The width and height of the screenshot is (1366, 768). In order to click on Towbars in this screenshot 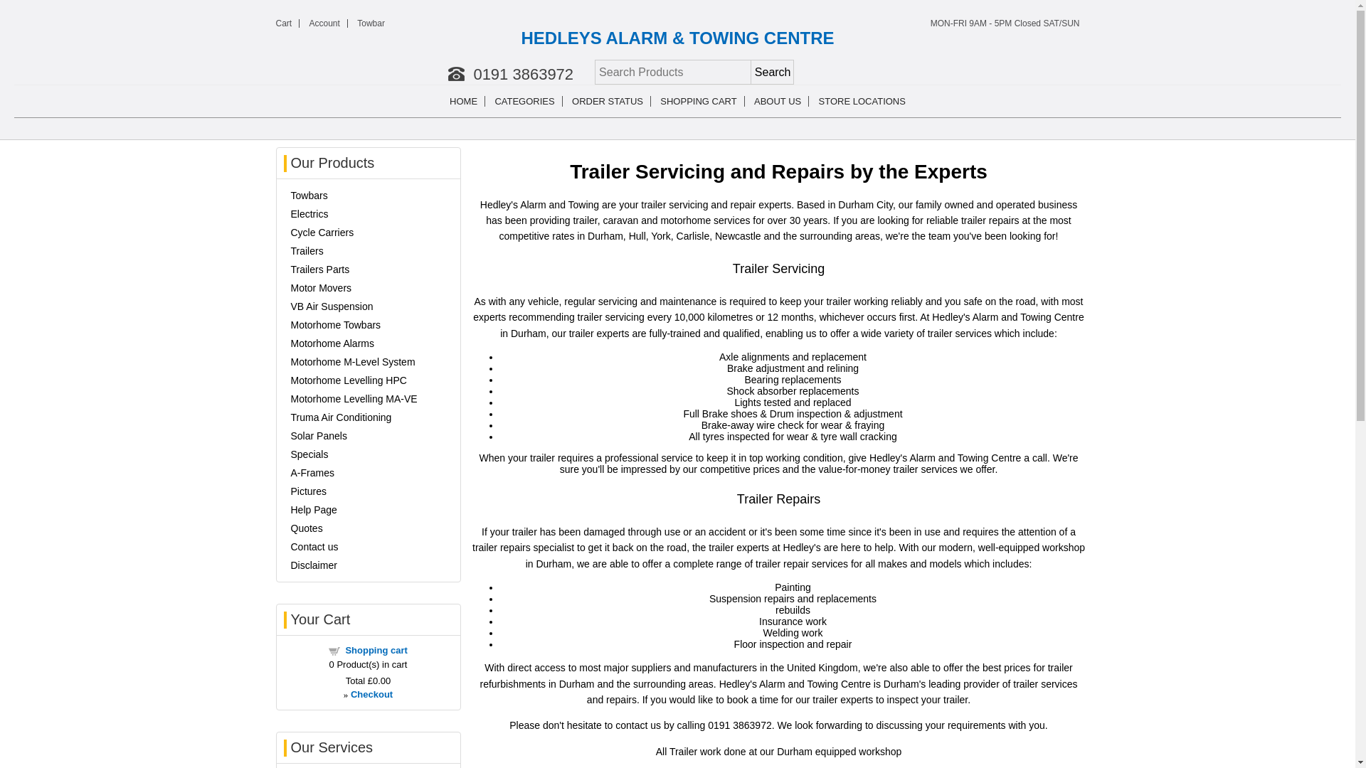, I will do `click(309, 195)`.